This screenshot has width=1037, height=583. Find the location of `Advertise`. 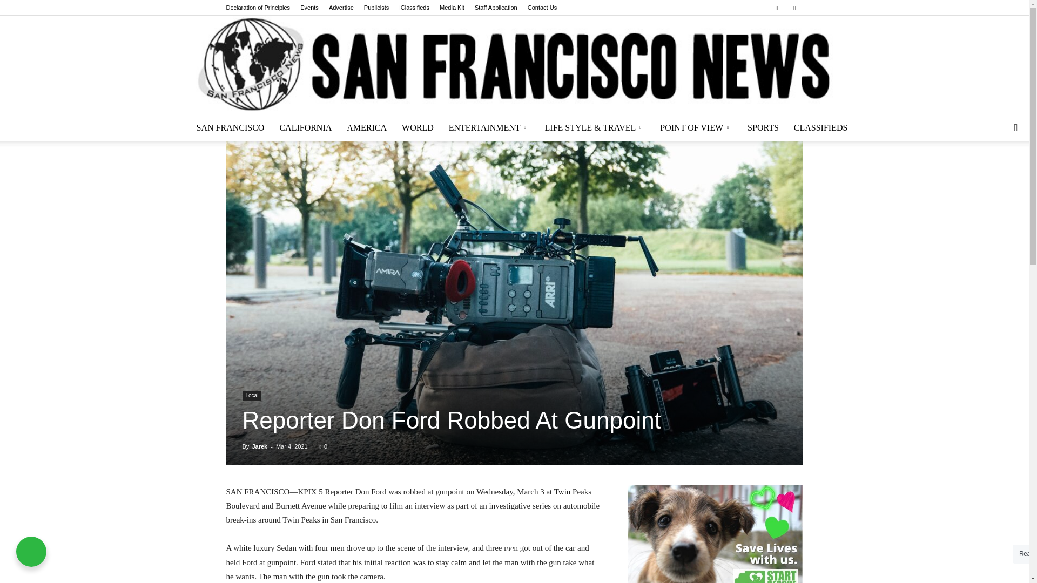

Advertise is located at coordinates (341, 8).